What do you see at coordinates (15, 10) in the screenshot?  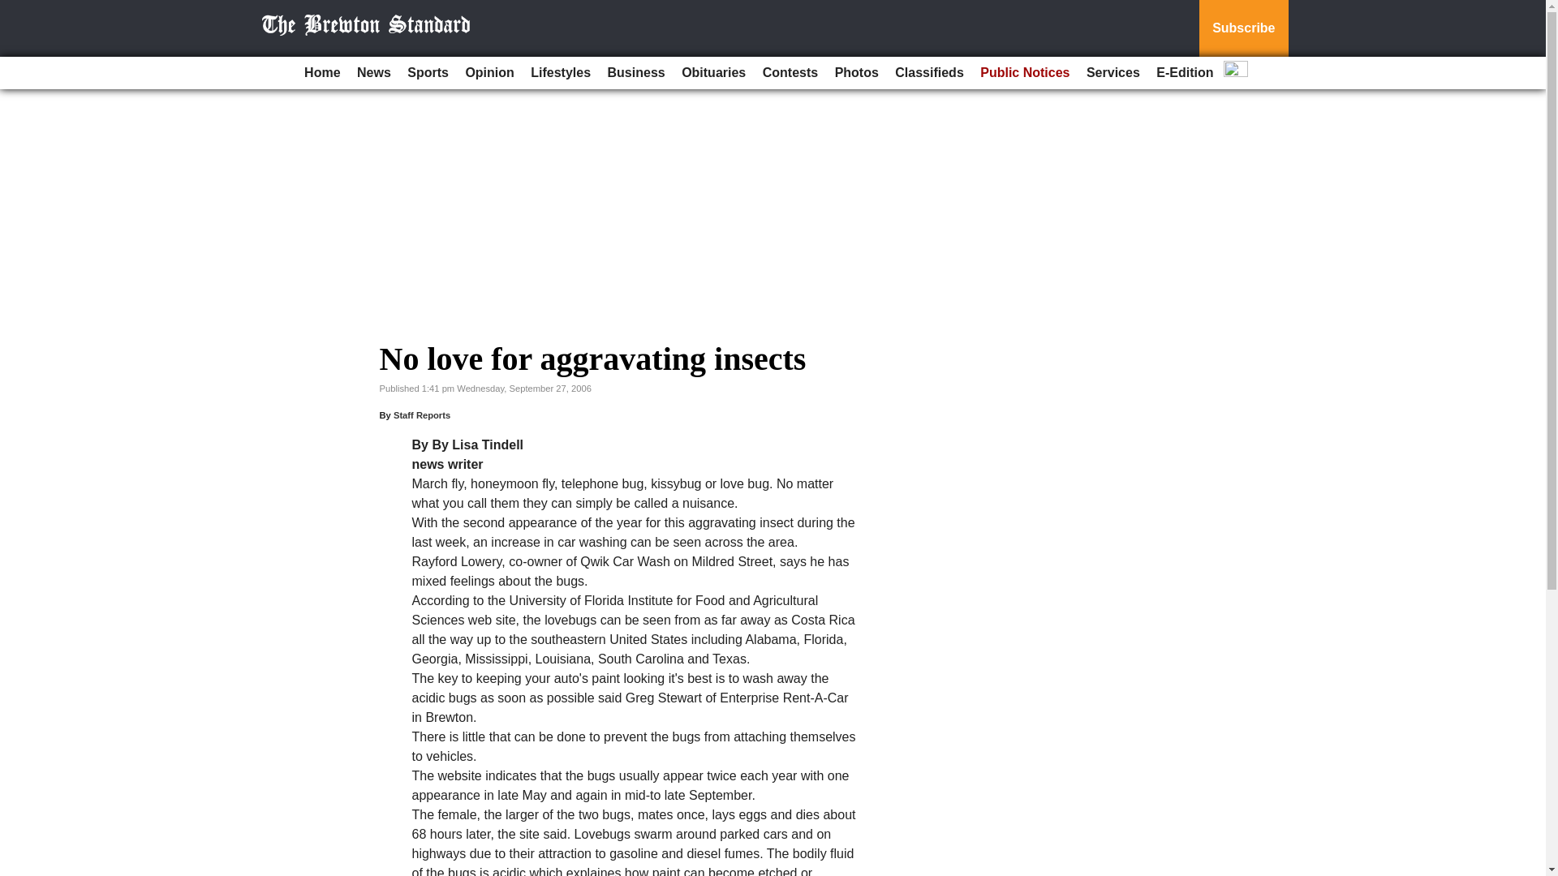 I see `Go` at bounding box center [15, 10].